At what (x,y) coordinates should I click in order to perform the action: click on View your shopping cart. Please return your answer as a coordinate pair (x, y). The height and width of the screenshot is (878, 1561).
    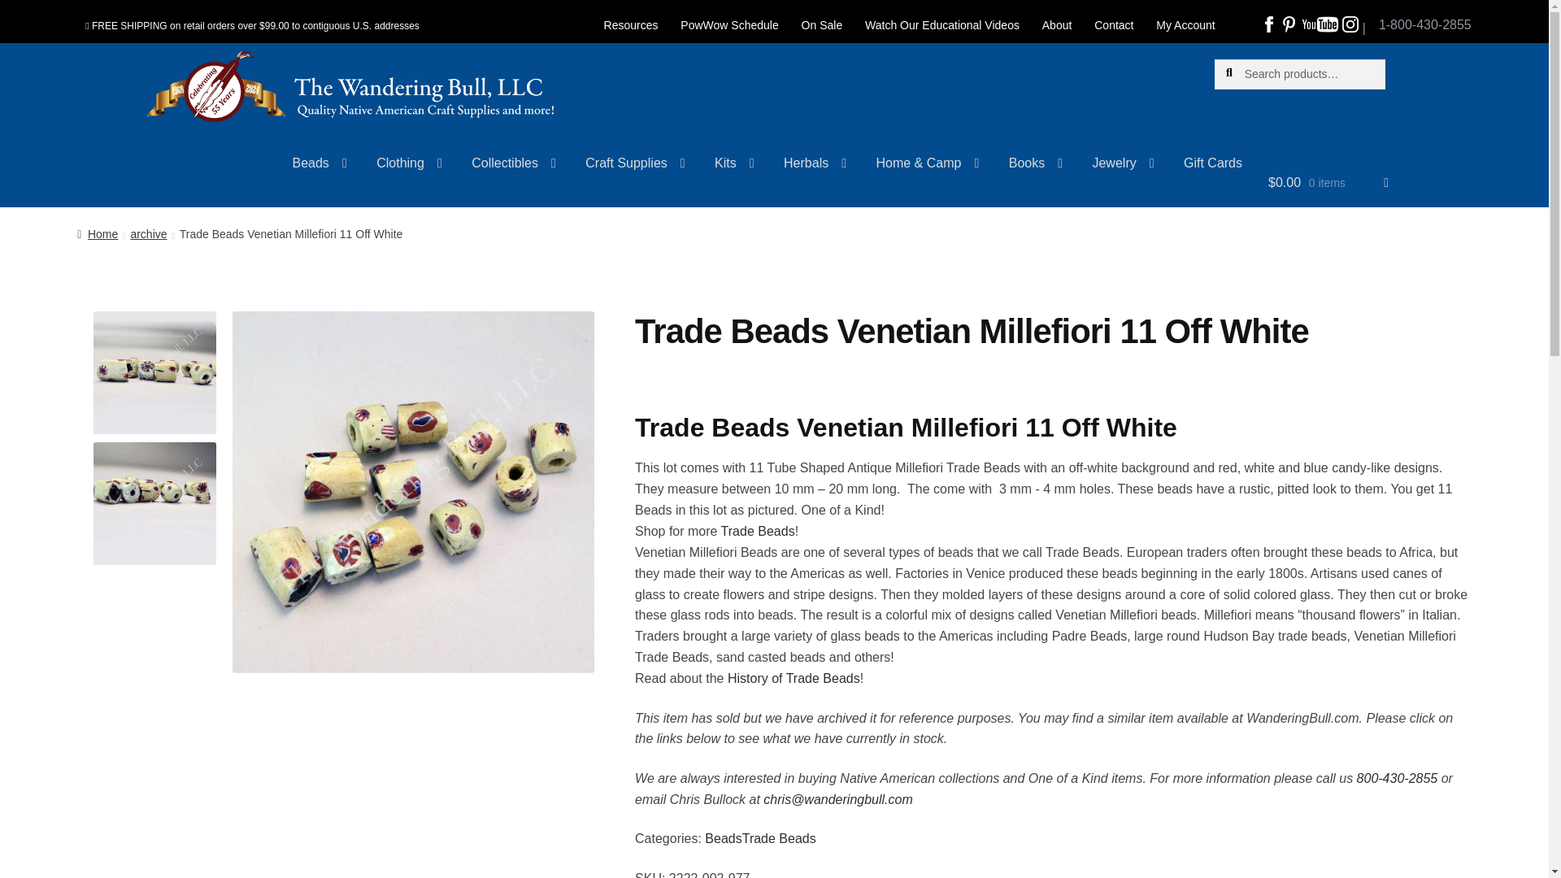
    Looking at the image, I should click on (1328, 189).